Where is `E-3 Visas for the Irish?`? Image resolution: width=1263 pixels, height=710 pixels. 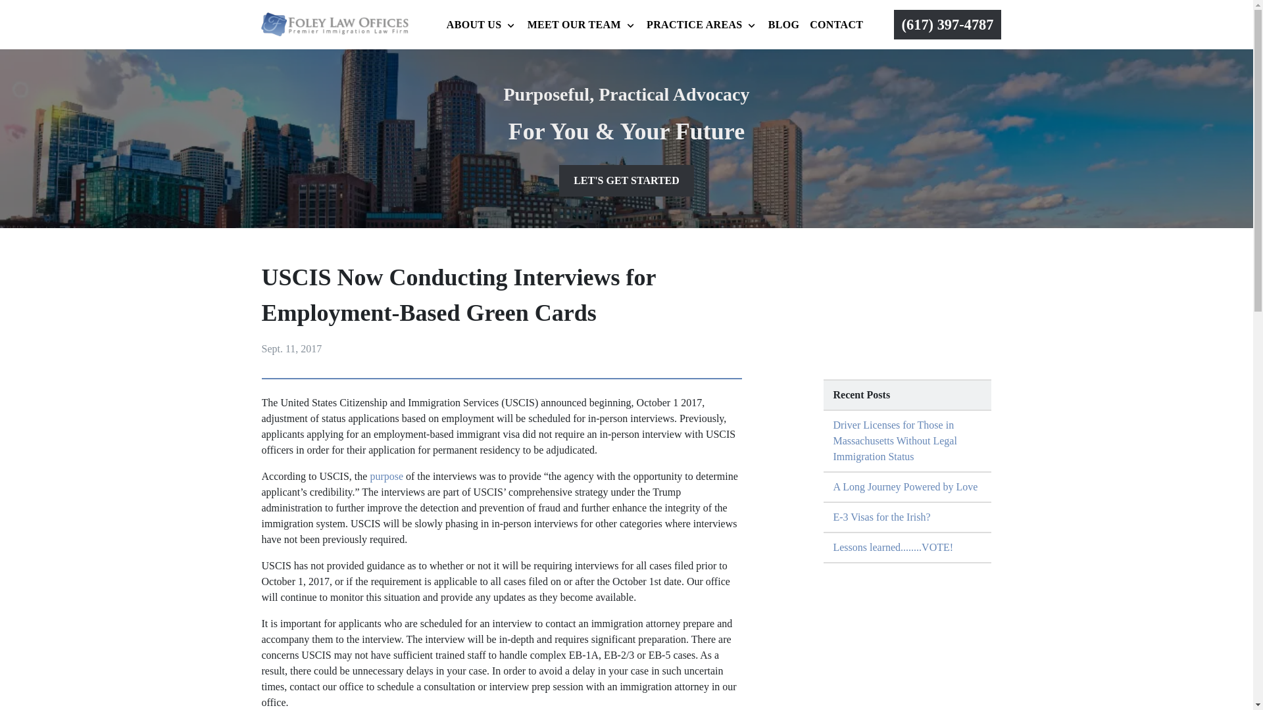 E-3 Visas for the Irish? is located at coordinates (907, 518).